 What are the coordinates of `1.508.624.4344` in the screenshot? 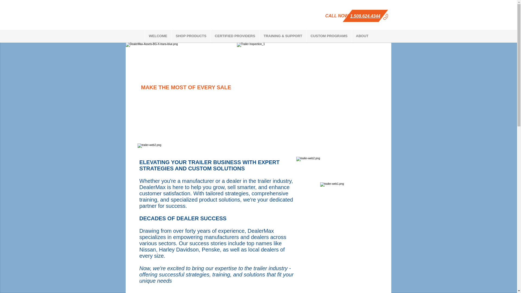 It's located at (365, 16).